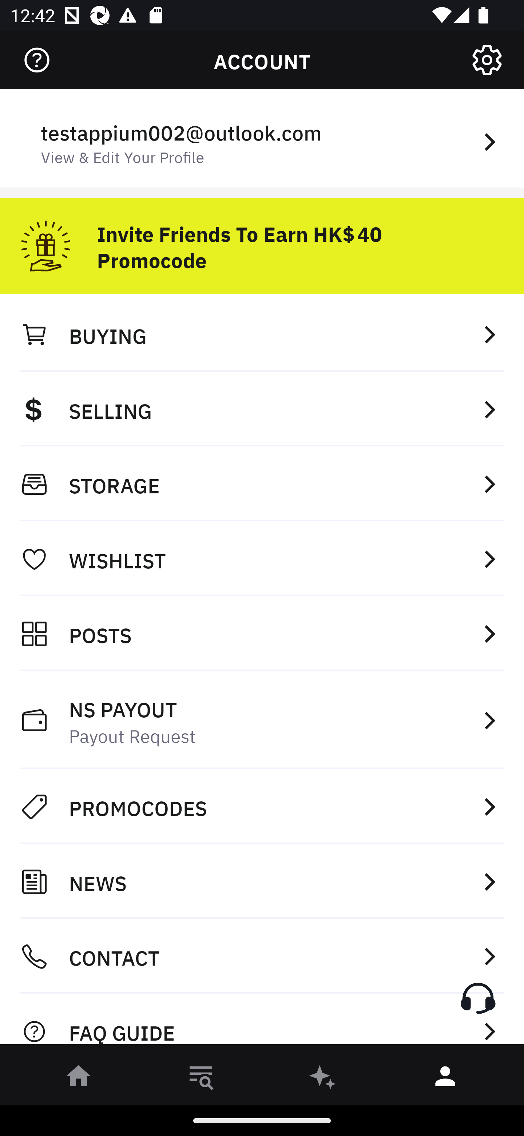 Image resolution: width=524 pixels, height=1136 pixels. What do you see at coordinates (445, 1078) in the screenshot?
I see `󰀄` at bounding box center [445, 1078].